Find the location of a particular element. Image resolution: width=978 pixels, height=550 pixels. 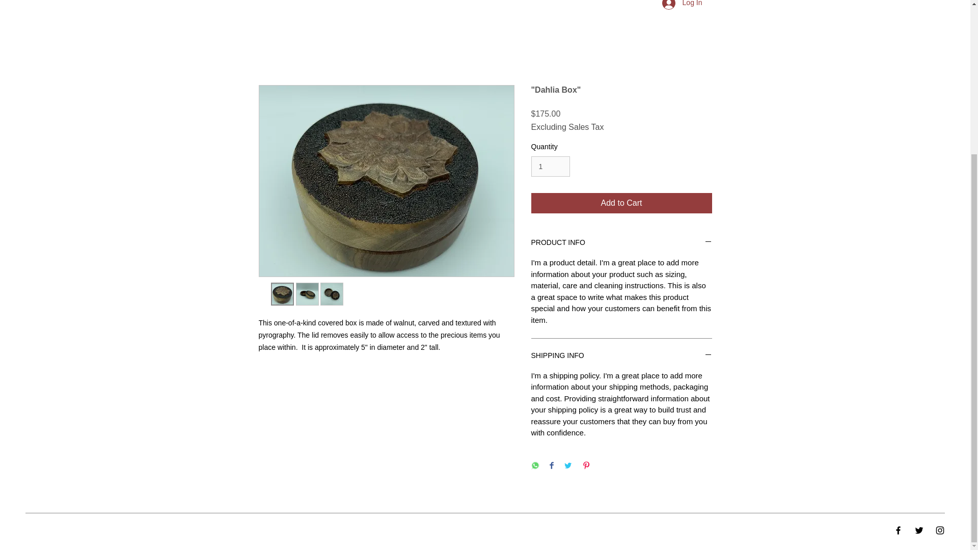

Add to Cart is located at coordinates (621, 203).